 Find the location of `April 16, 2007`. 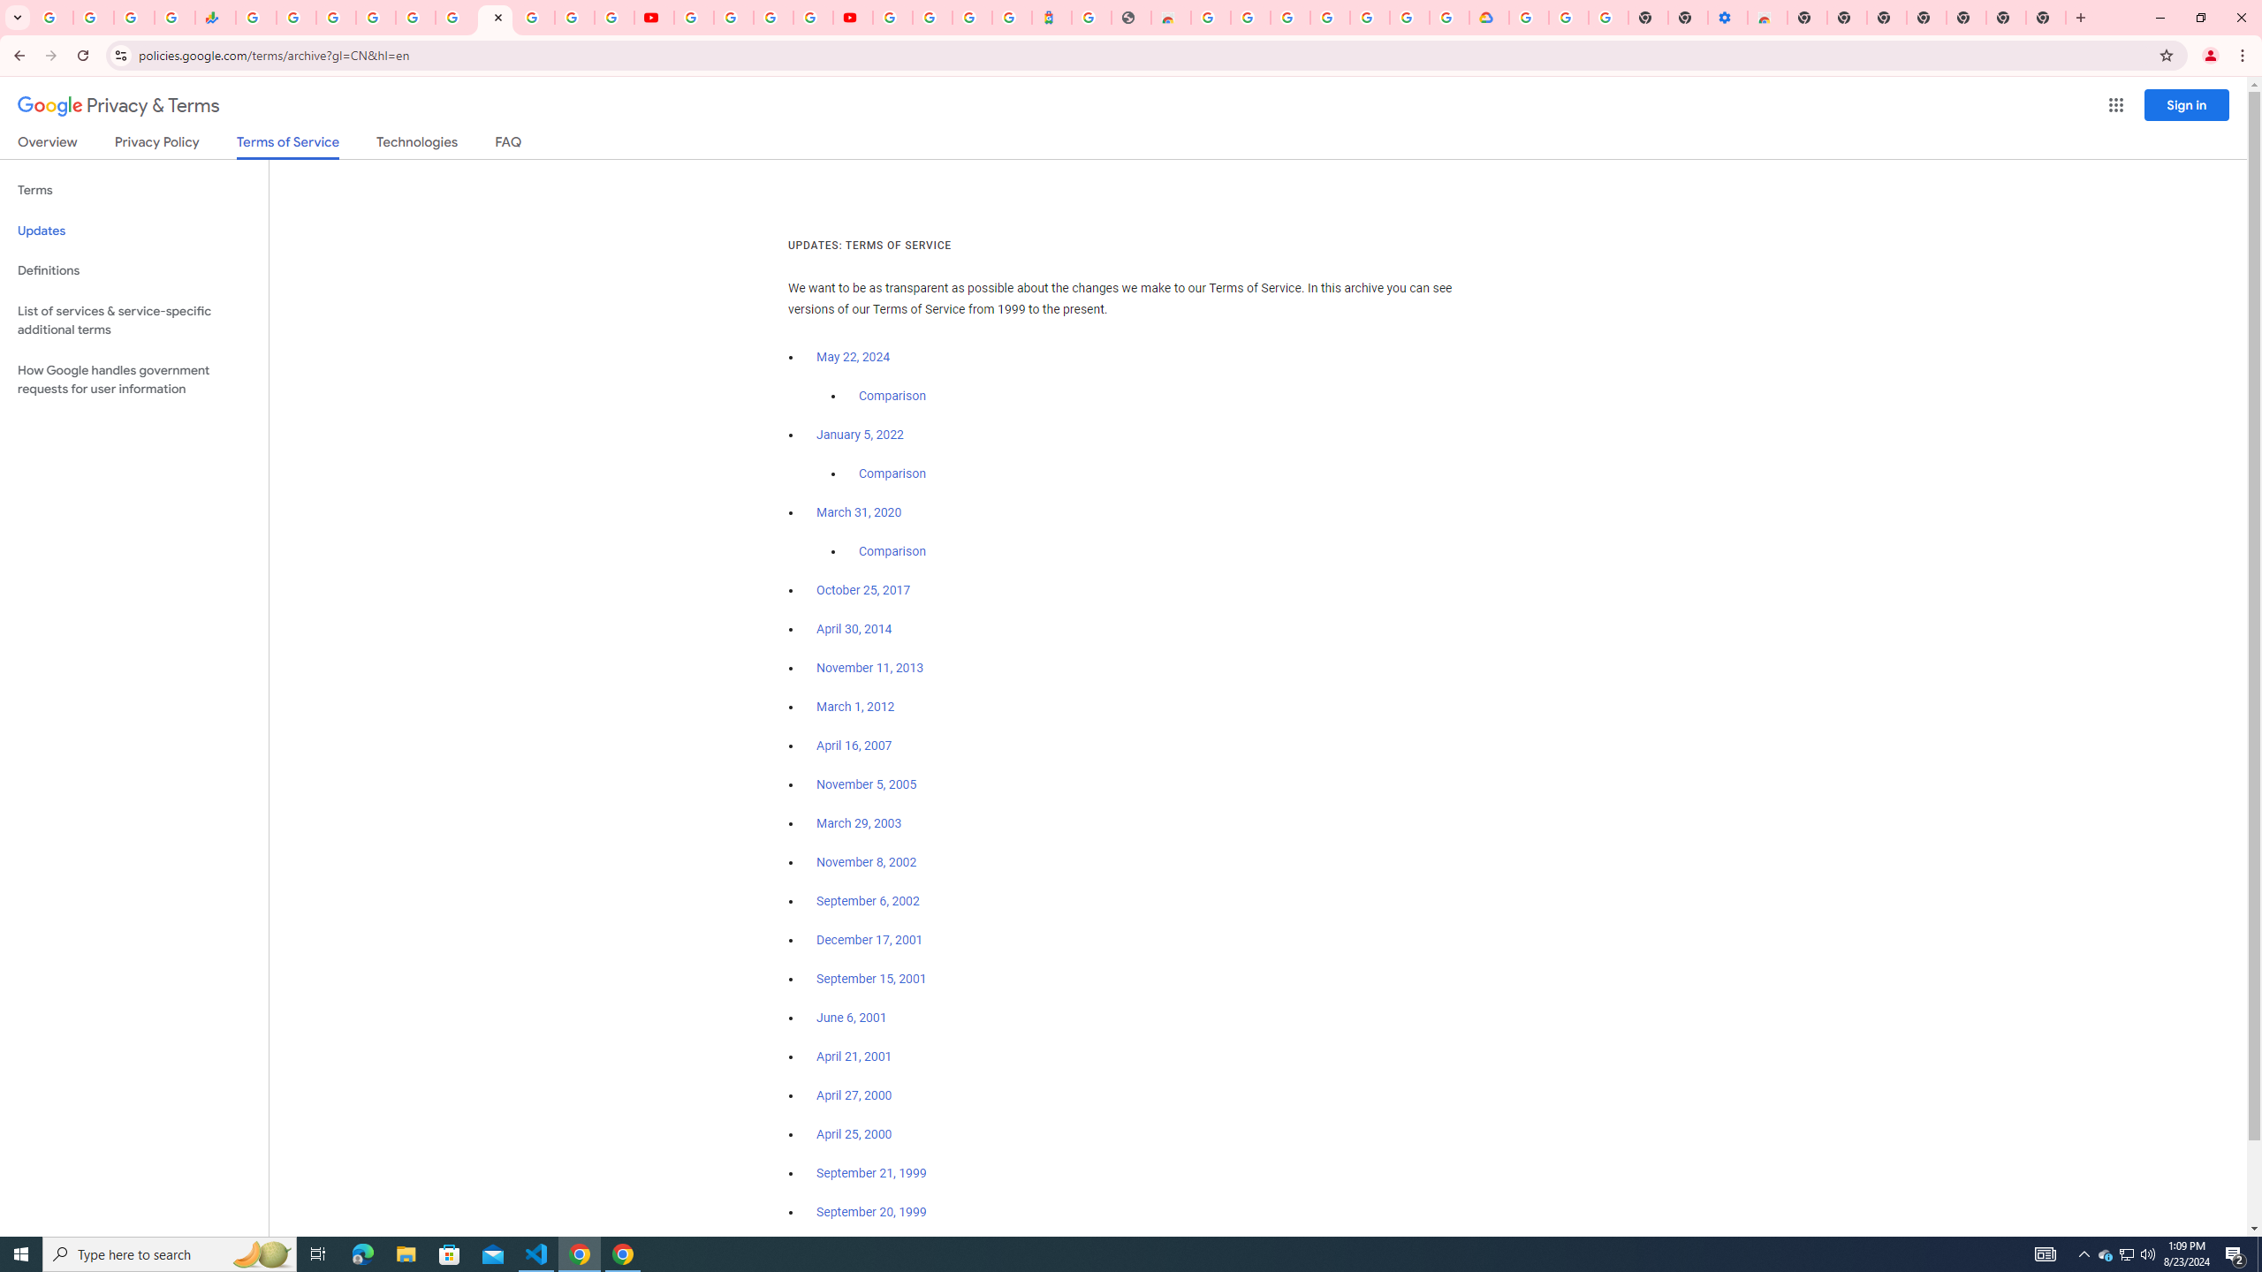

April 16, 2007 is located at coordinates (855, 746).